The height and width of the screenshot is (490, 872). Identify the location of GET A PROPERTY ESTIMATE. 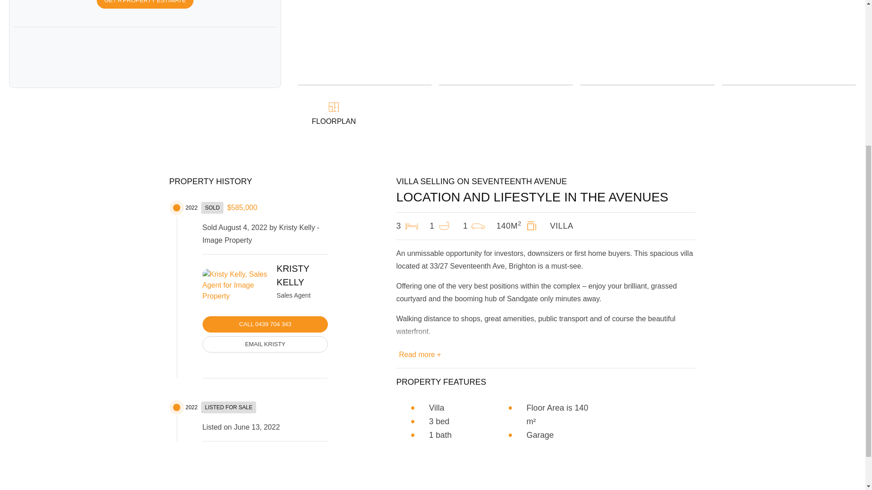
(145, 5).